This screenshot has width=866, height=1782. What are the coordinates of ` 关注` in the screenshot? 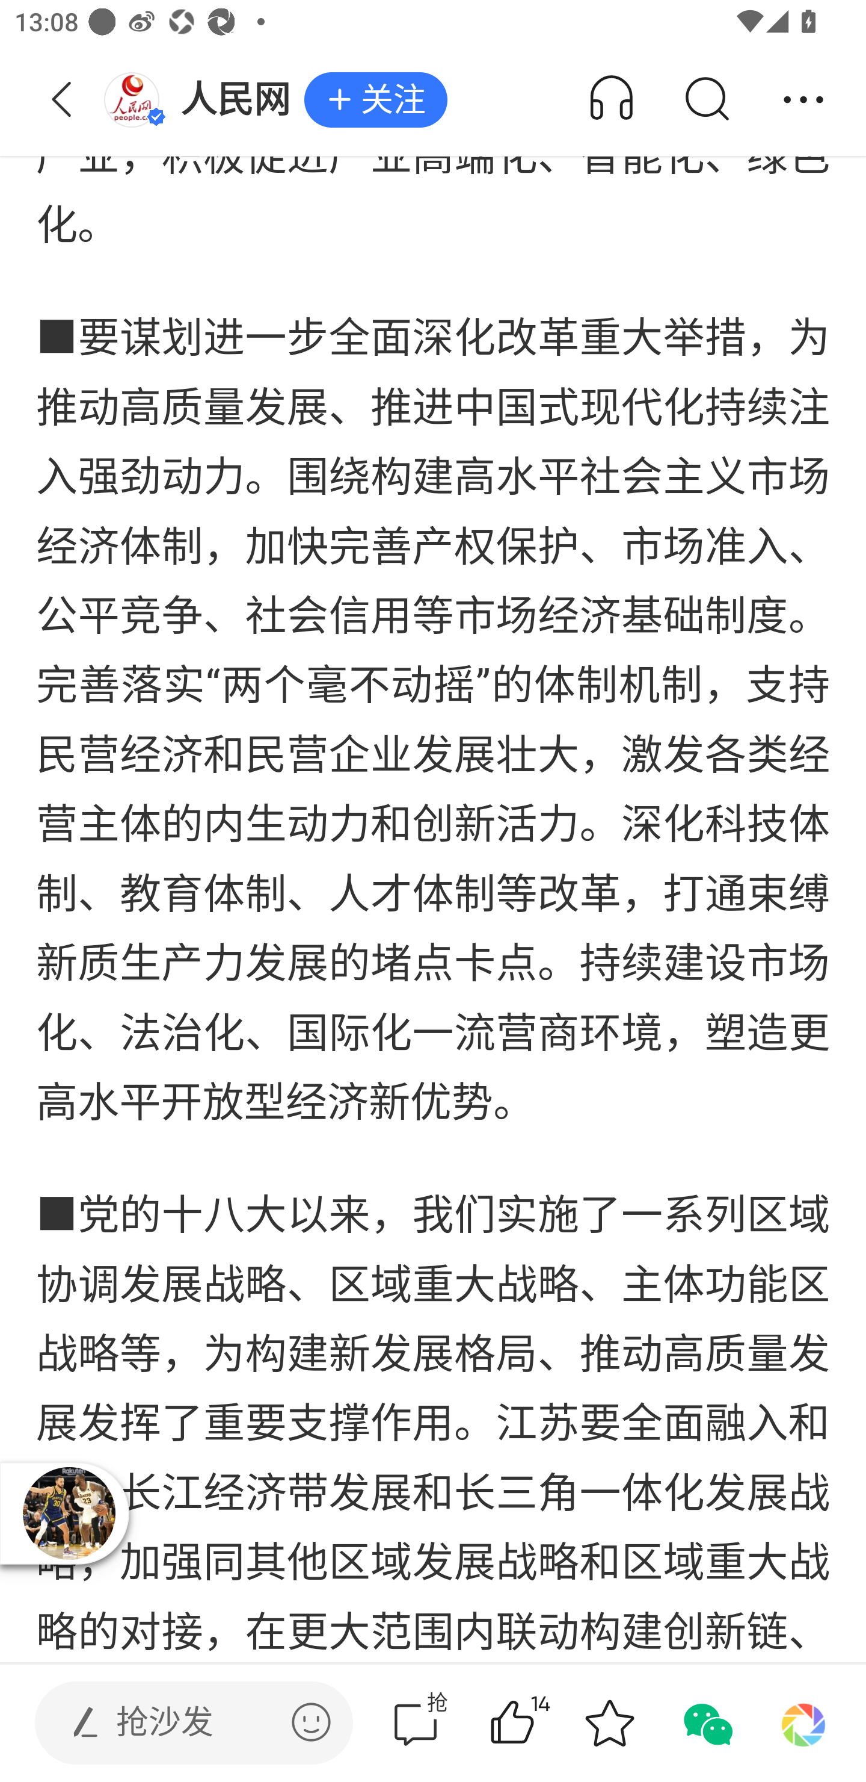 It's located at (375, 101).